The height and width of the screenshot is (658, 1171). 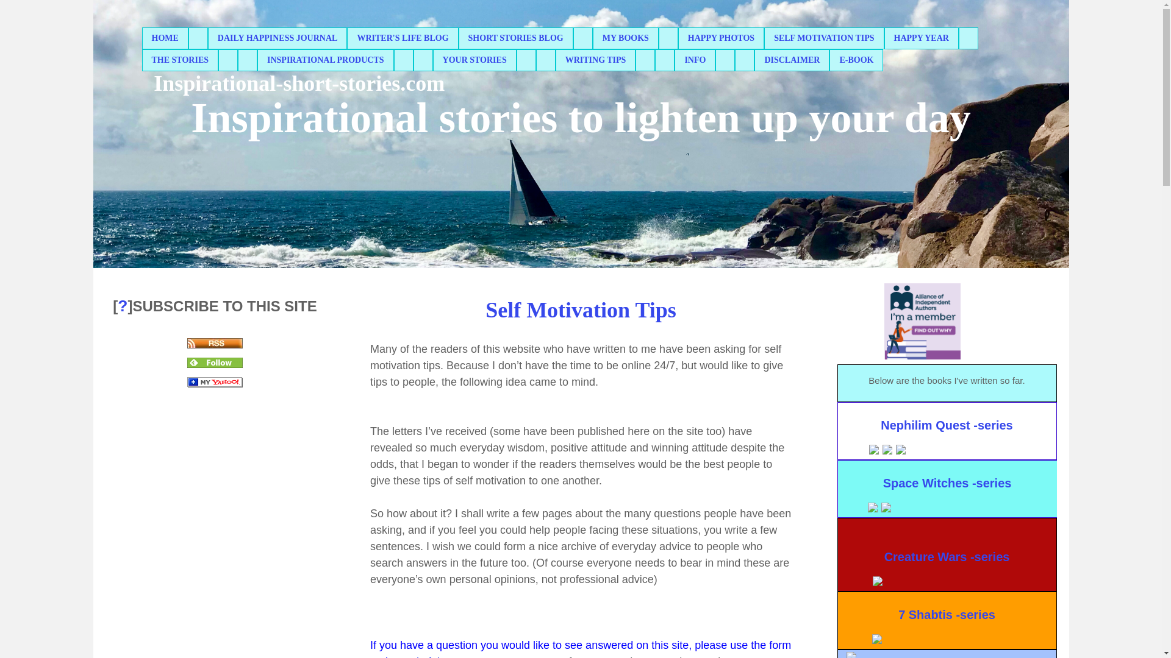 What do you see at coordinates (277, 38) in the screenshot?
I see `DAILY HAPPINESS JOURNAL` at bounding box center [277, 38].